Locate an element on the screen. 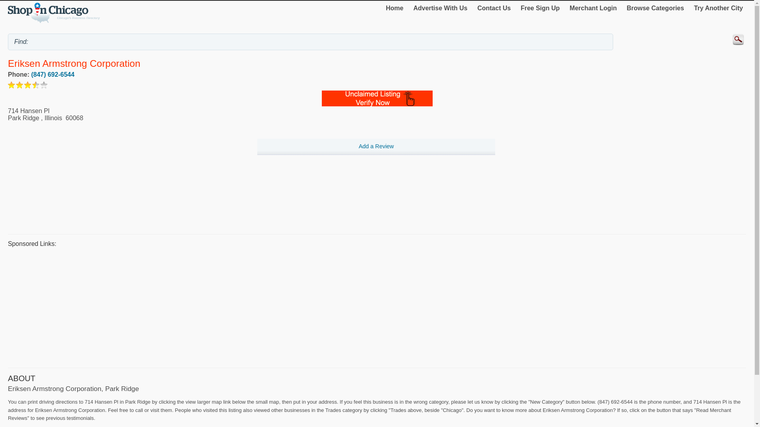  Contact Us is located at coordinates (494, 8).